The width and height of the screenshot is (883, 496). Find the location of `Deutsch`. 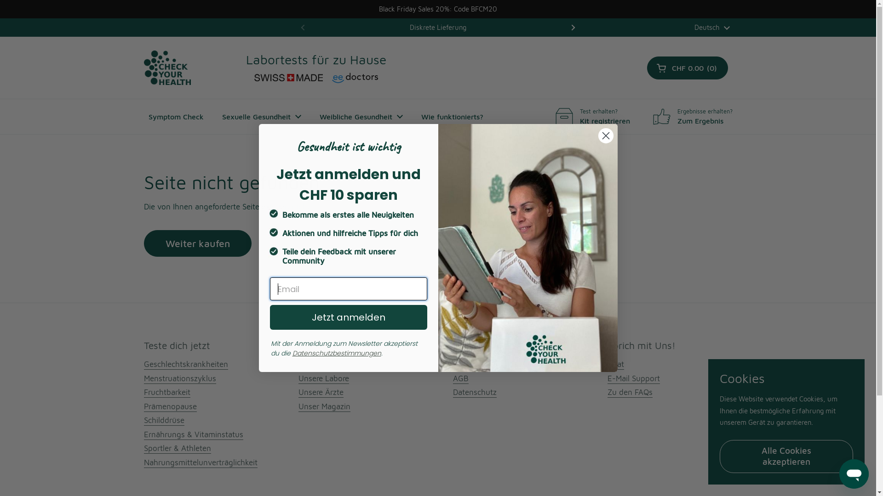

Deutsch is located at coordinates (712, 28).